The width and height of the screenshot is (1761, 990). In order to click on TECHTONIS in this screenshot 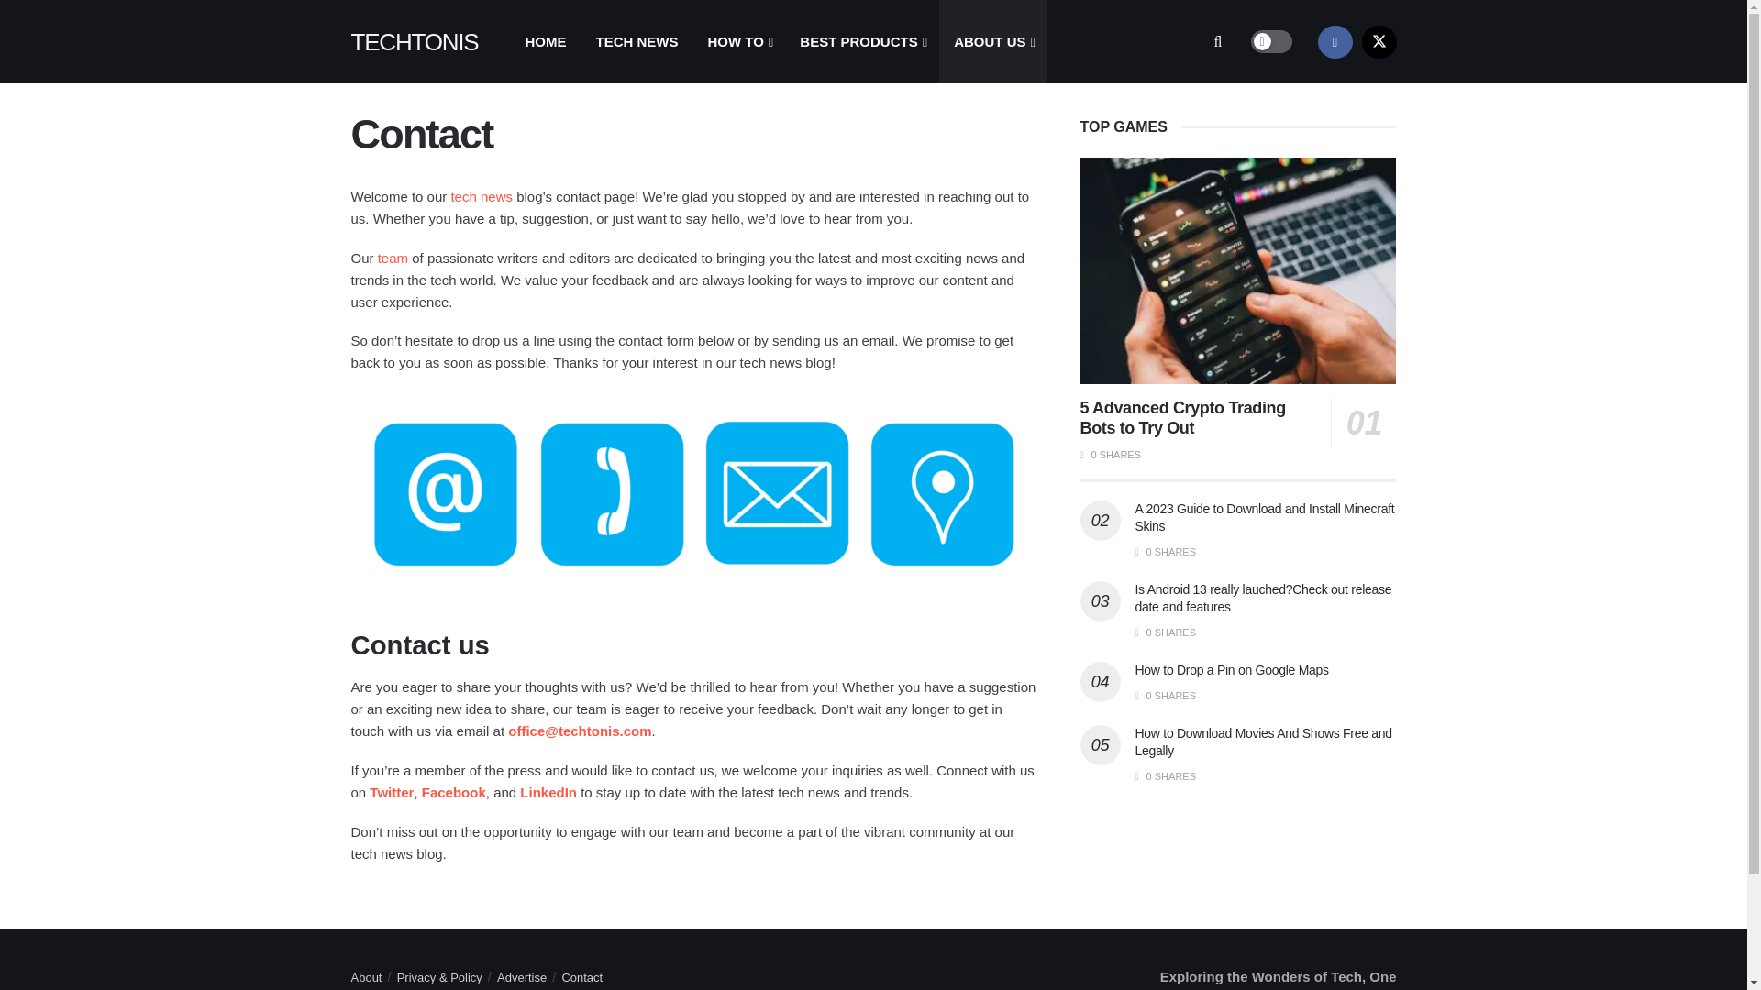, I will do `click(414, 41)`.